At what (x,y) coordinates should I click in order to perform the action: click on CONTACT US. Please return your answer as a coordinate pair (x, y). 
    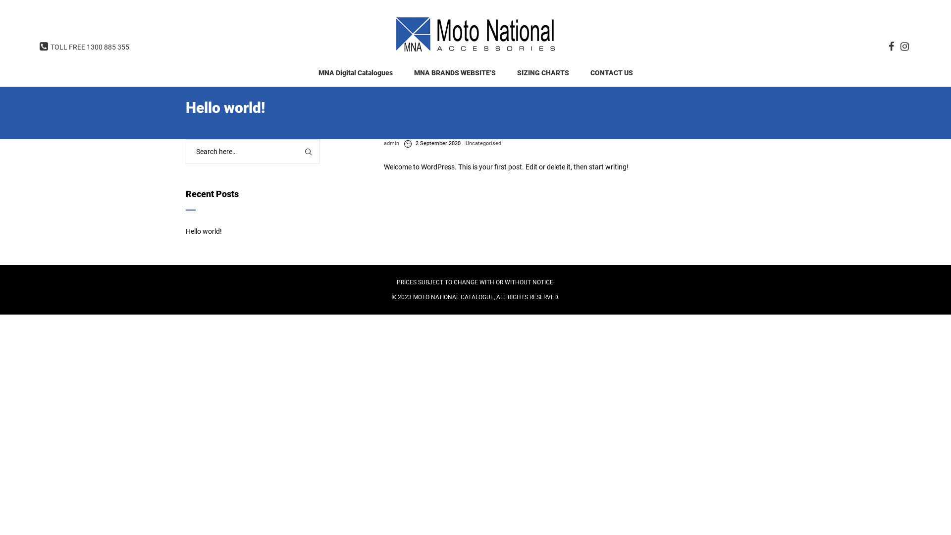
    Looking at the image, I should click on (612, 72).